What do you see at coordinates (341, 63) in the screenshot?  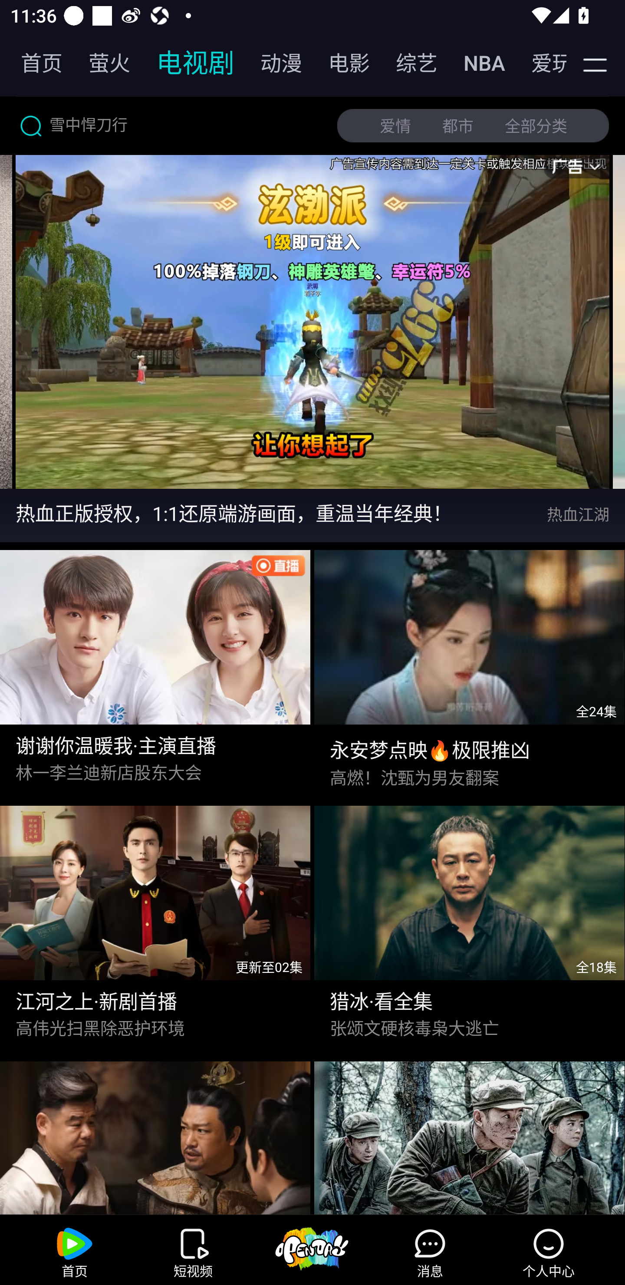 I see `电影` at bounding box center [341, 63].